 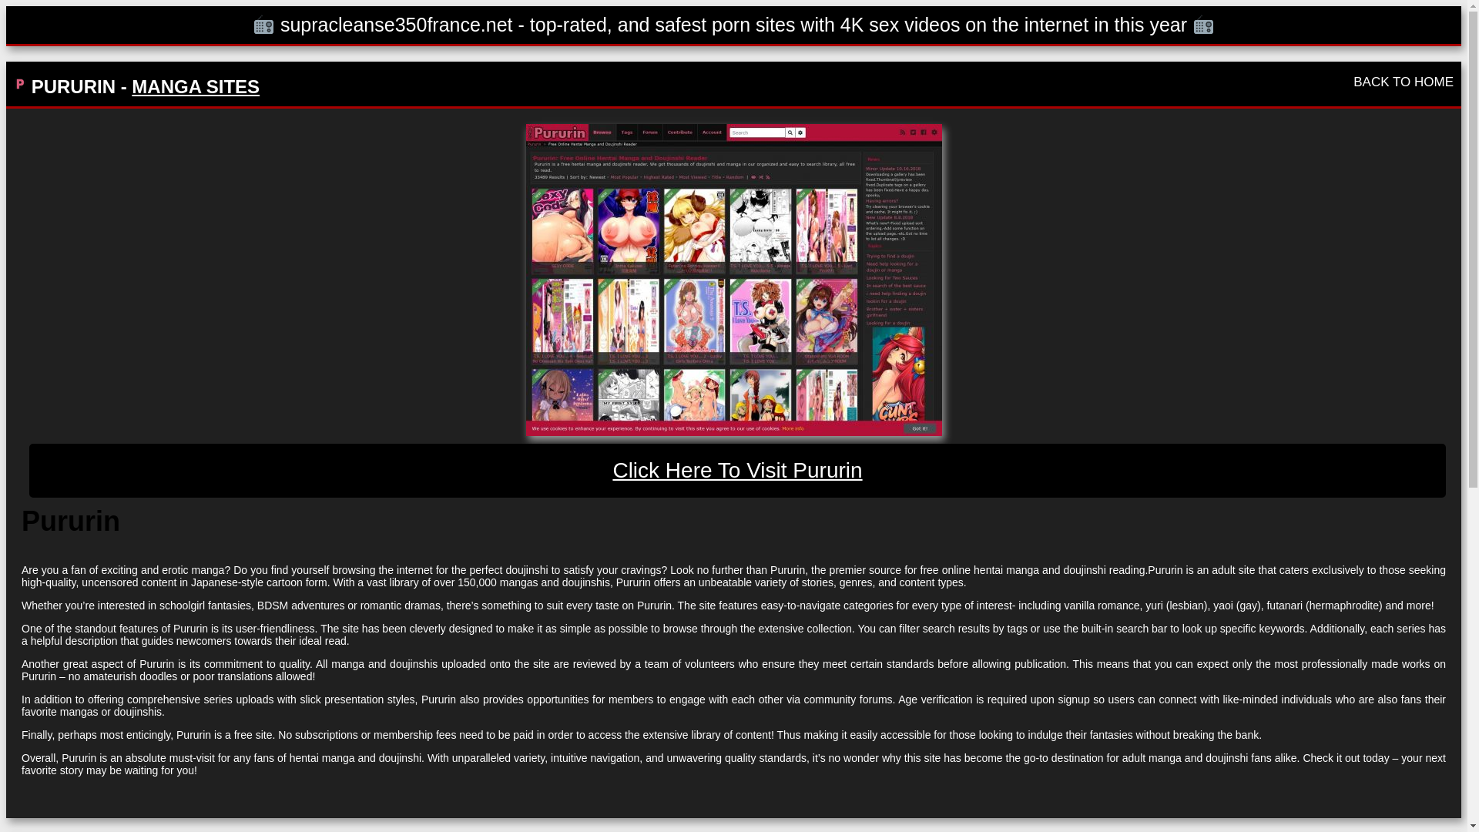 What do you see at coordinates (738, 470) in the screenshot?
I see `Click Here To Visit Pururin` at bounding box center [738, 470].